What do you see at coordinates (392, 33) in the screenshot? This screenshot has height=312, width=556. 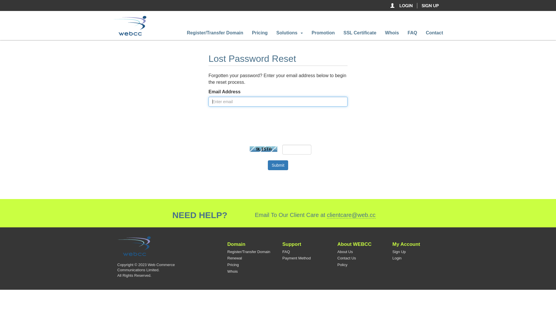 I see `Whois` at bounding box center [392, 33].